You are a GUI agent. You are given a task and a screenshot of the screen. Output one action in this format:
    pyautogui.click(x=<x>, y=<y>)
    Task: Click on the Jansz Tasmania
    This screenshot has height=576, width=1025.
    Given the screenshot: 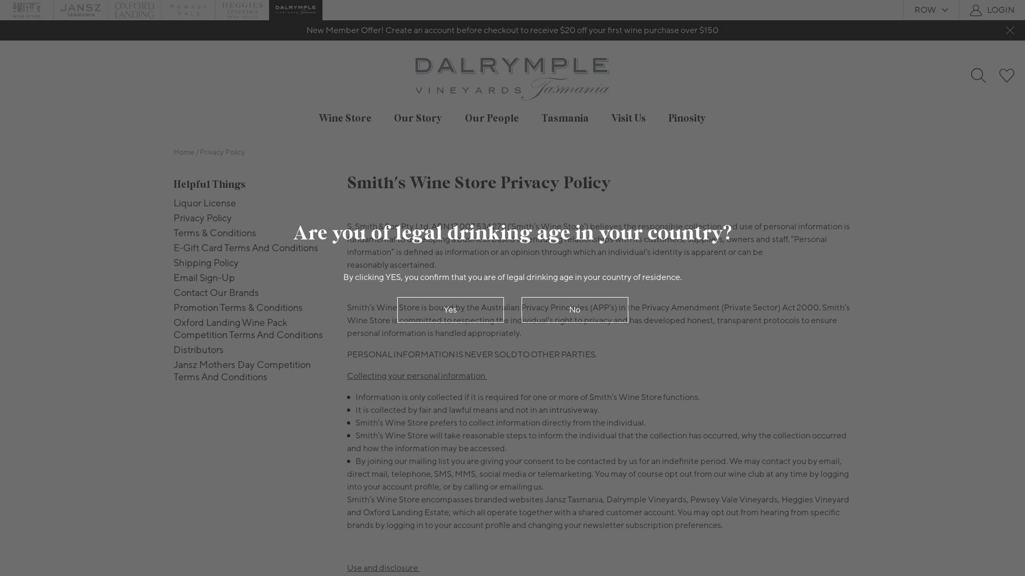 What is the action you would take?
    pyautogui.click(x=81, y=10)
    